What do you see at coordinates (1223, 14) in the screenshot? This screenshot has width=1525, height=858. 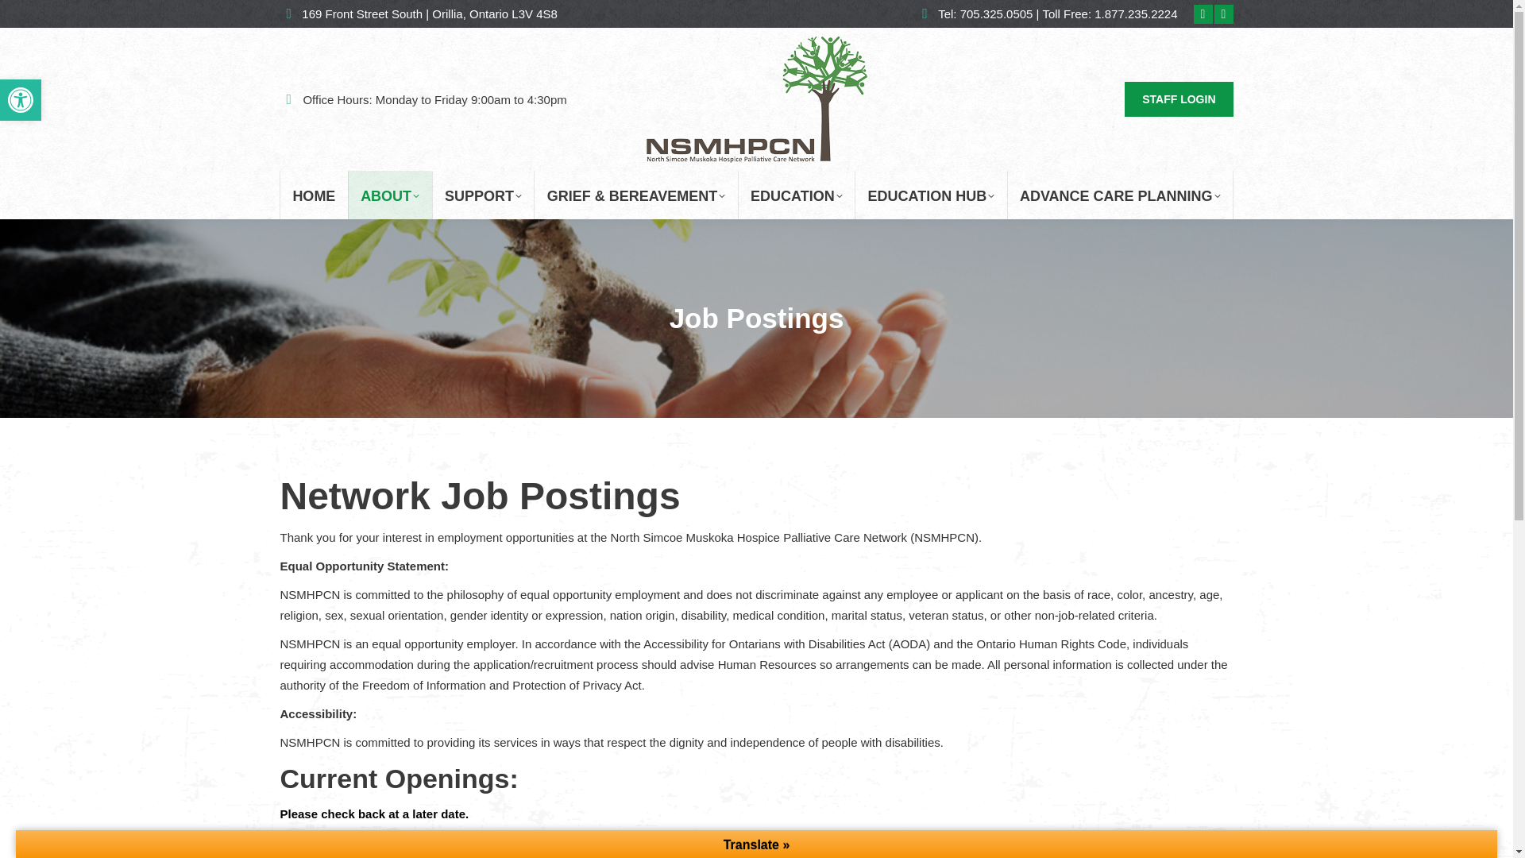 I see `Accessibility` at bounding box center [1223, 14].